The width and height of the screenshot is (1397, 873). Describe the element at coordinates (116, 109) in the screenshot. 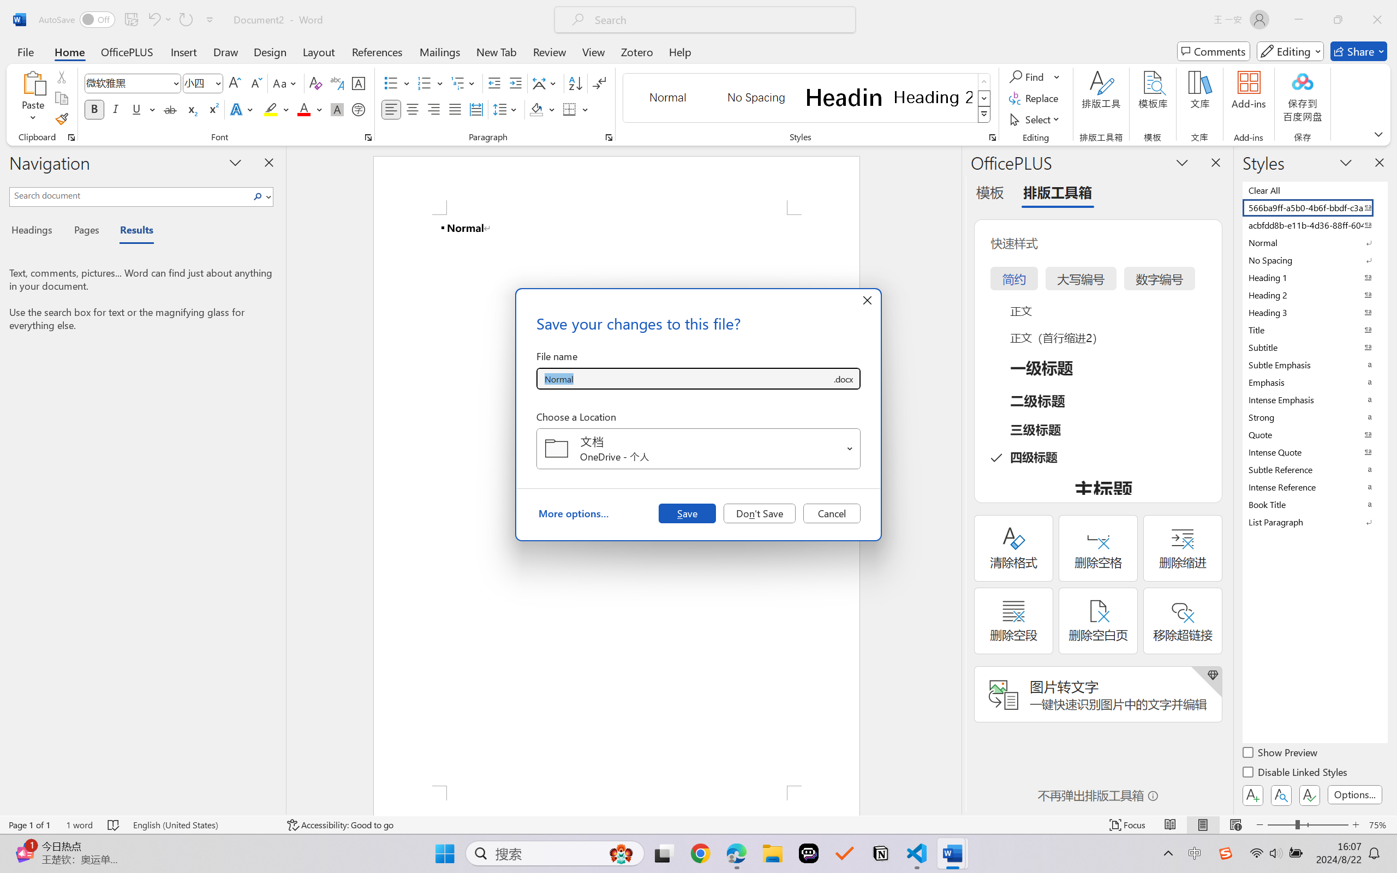

I see `Italic` at that location.